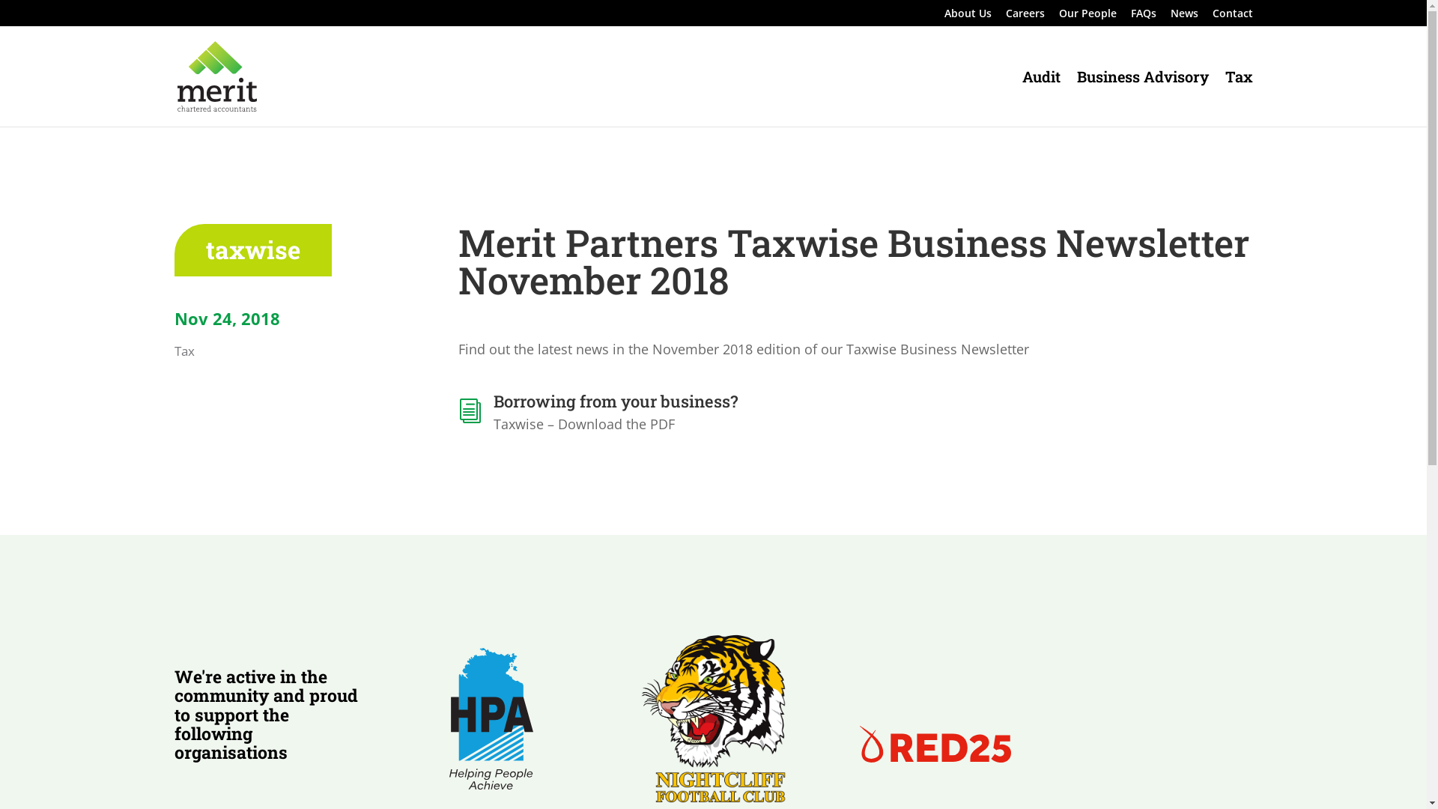 The image size is (1438, 809). What do you see at coordinates (1143, 99) in the screenshot?
I see `Business Advisory` at bounding box center [1143, 99].